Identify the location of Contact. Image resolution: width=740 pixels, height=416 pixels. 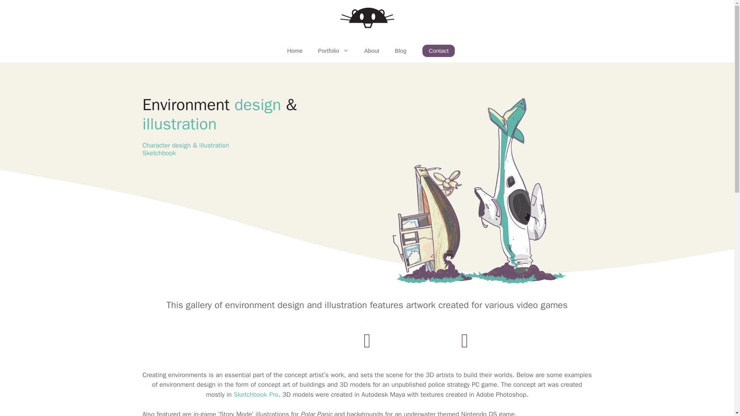
(439, 50).